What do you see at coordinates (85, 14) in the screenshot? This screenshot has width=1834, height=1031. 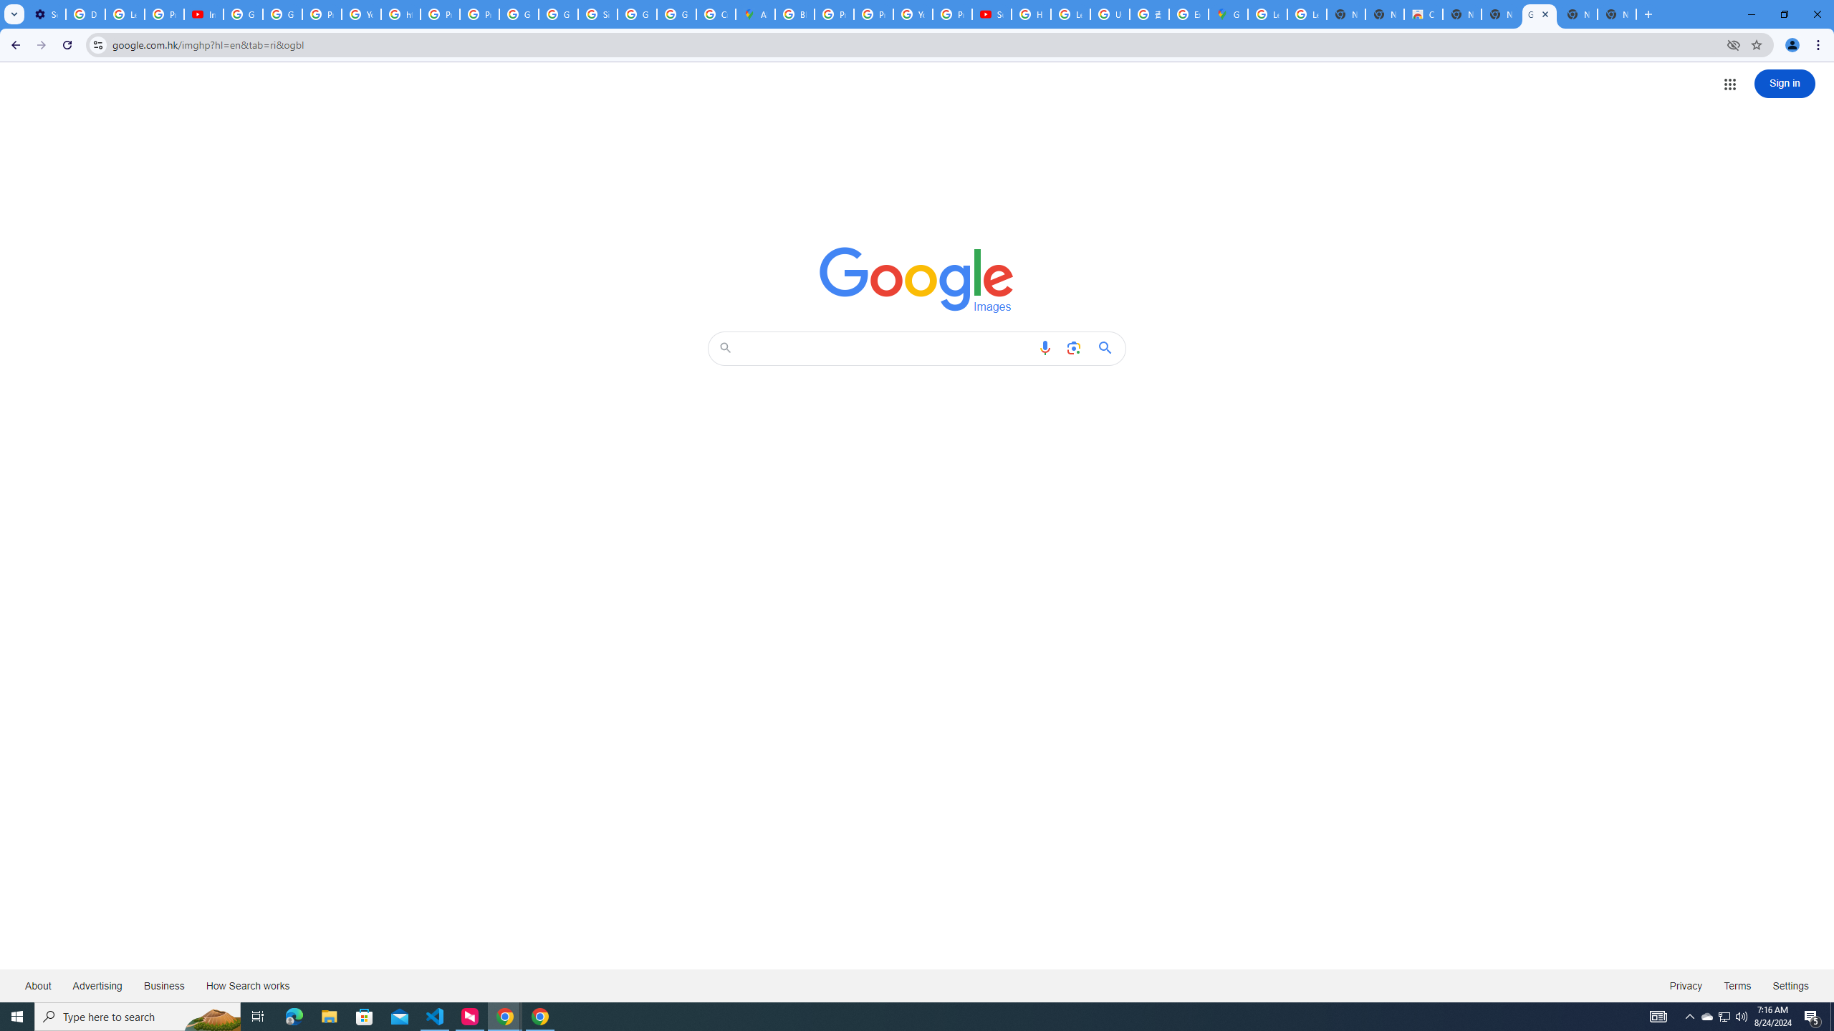 I see `Delete photos & videos - Computer - Google Photos Help` at bounding box center [85, 14].